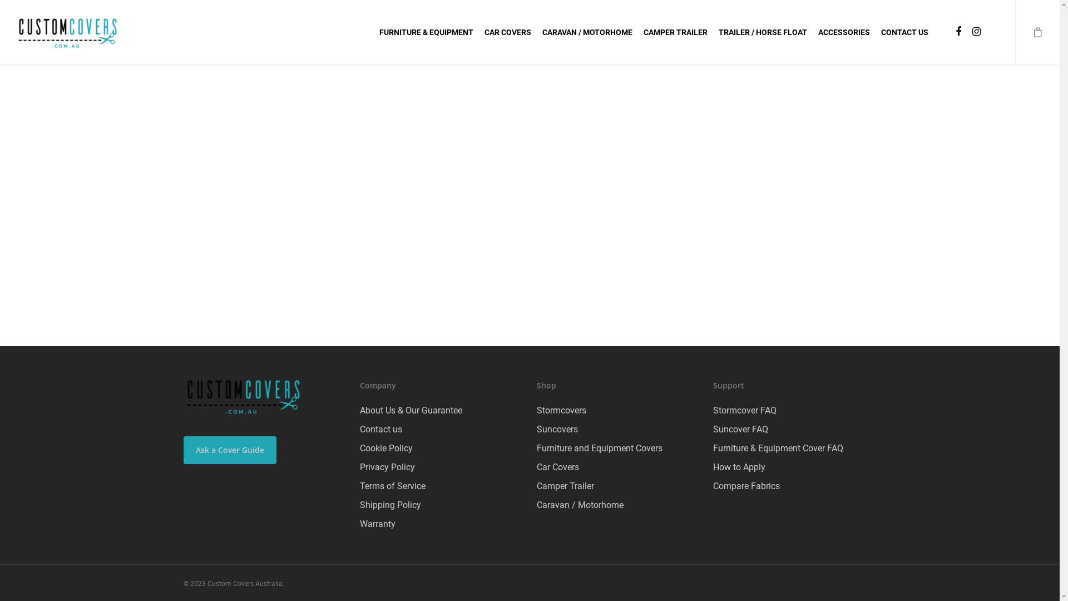 This screenshot has width=1068, height=601. What do you see at coordinates (442, 505) in the screenshot?
I see `Shipping Policy` at bounding box center [442, 505].